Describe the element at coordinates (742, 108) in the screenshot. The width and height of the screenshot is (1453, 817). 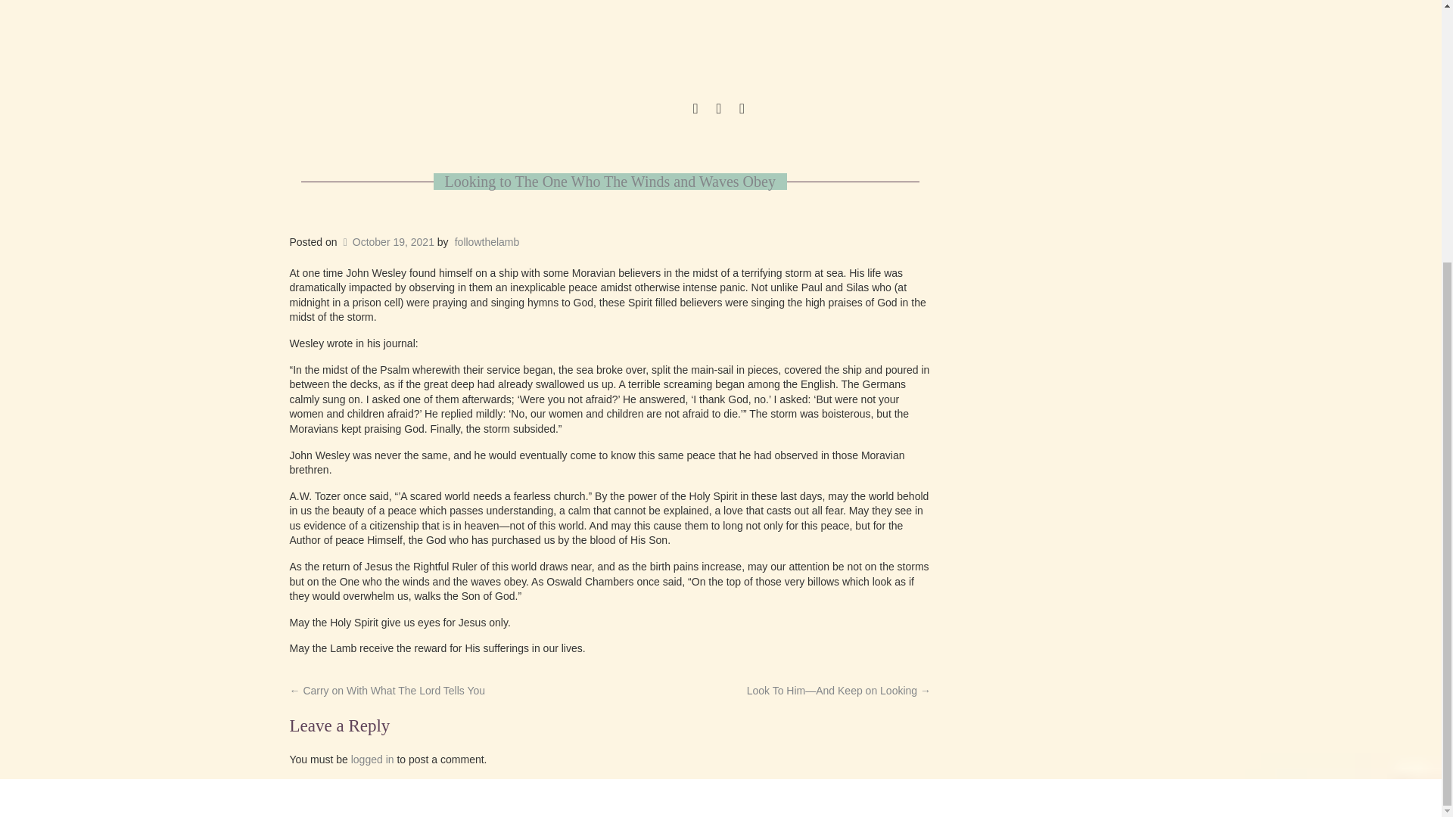
I see `FACEBOOK` at that location.